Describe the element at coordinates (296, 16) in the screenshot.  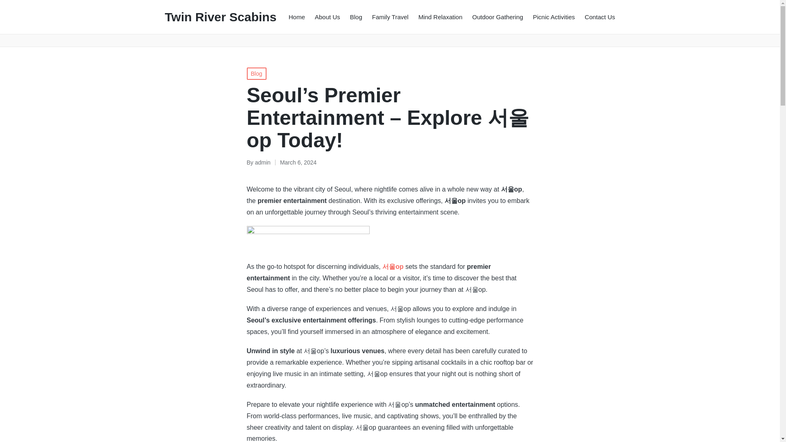
I see `Home` at that location.